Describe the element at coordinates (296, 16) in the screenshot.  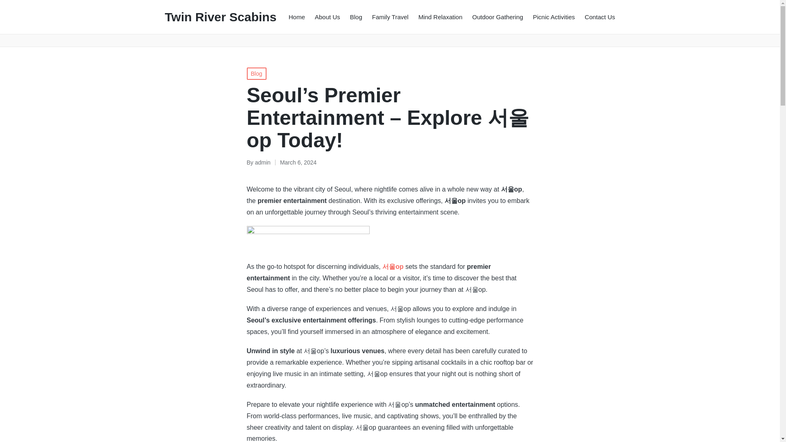
I see `Home` at that location.